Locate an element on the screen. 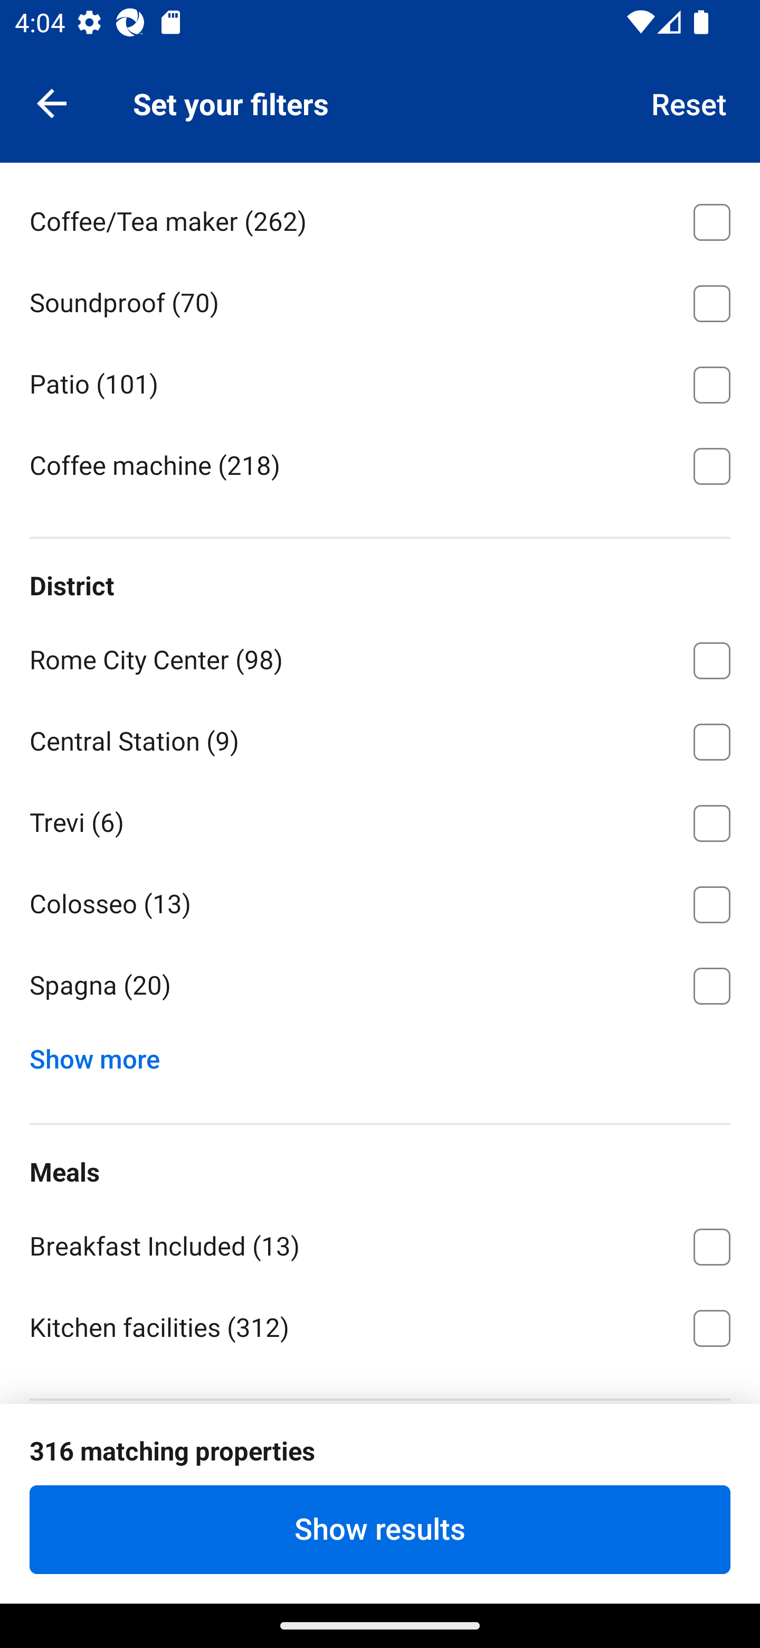  Rome City Center ⁦(98) is located at coordinates (380, 656).